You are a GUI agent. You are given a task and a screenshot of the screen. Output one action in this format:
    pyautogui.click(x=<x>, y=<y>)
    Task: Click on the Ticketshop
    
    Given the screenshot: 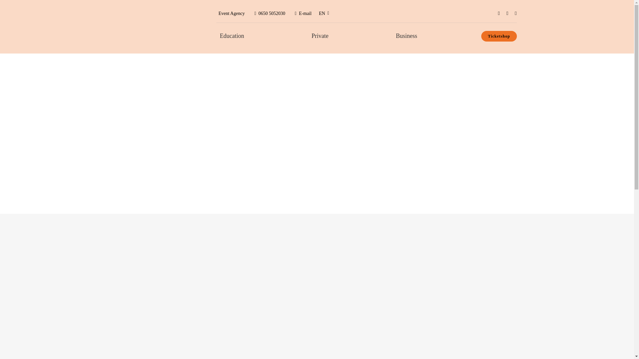 What is the action you would take?
    pyautogui.click(x=499, y=36)
    